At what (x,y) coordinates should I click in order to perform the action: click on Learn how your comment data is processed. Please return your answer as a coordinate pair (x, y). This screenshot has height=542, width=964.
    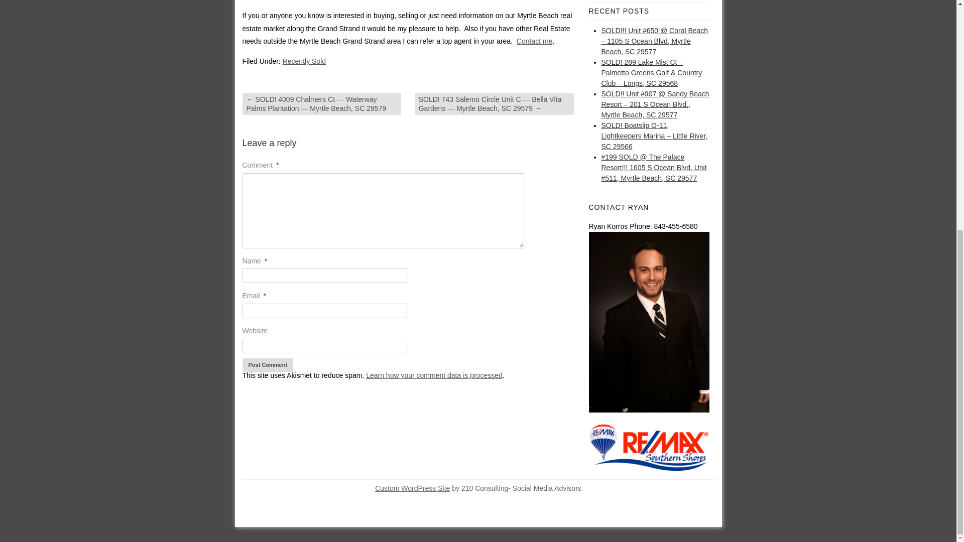
    Looking at the image, I should click on (434, 375).